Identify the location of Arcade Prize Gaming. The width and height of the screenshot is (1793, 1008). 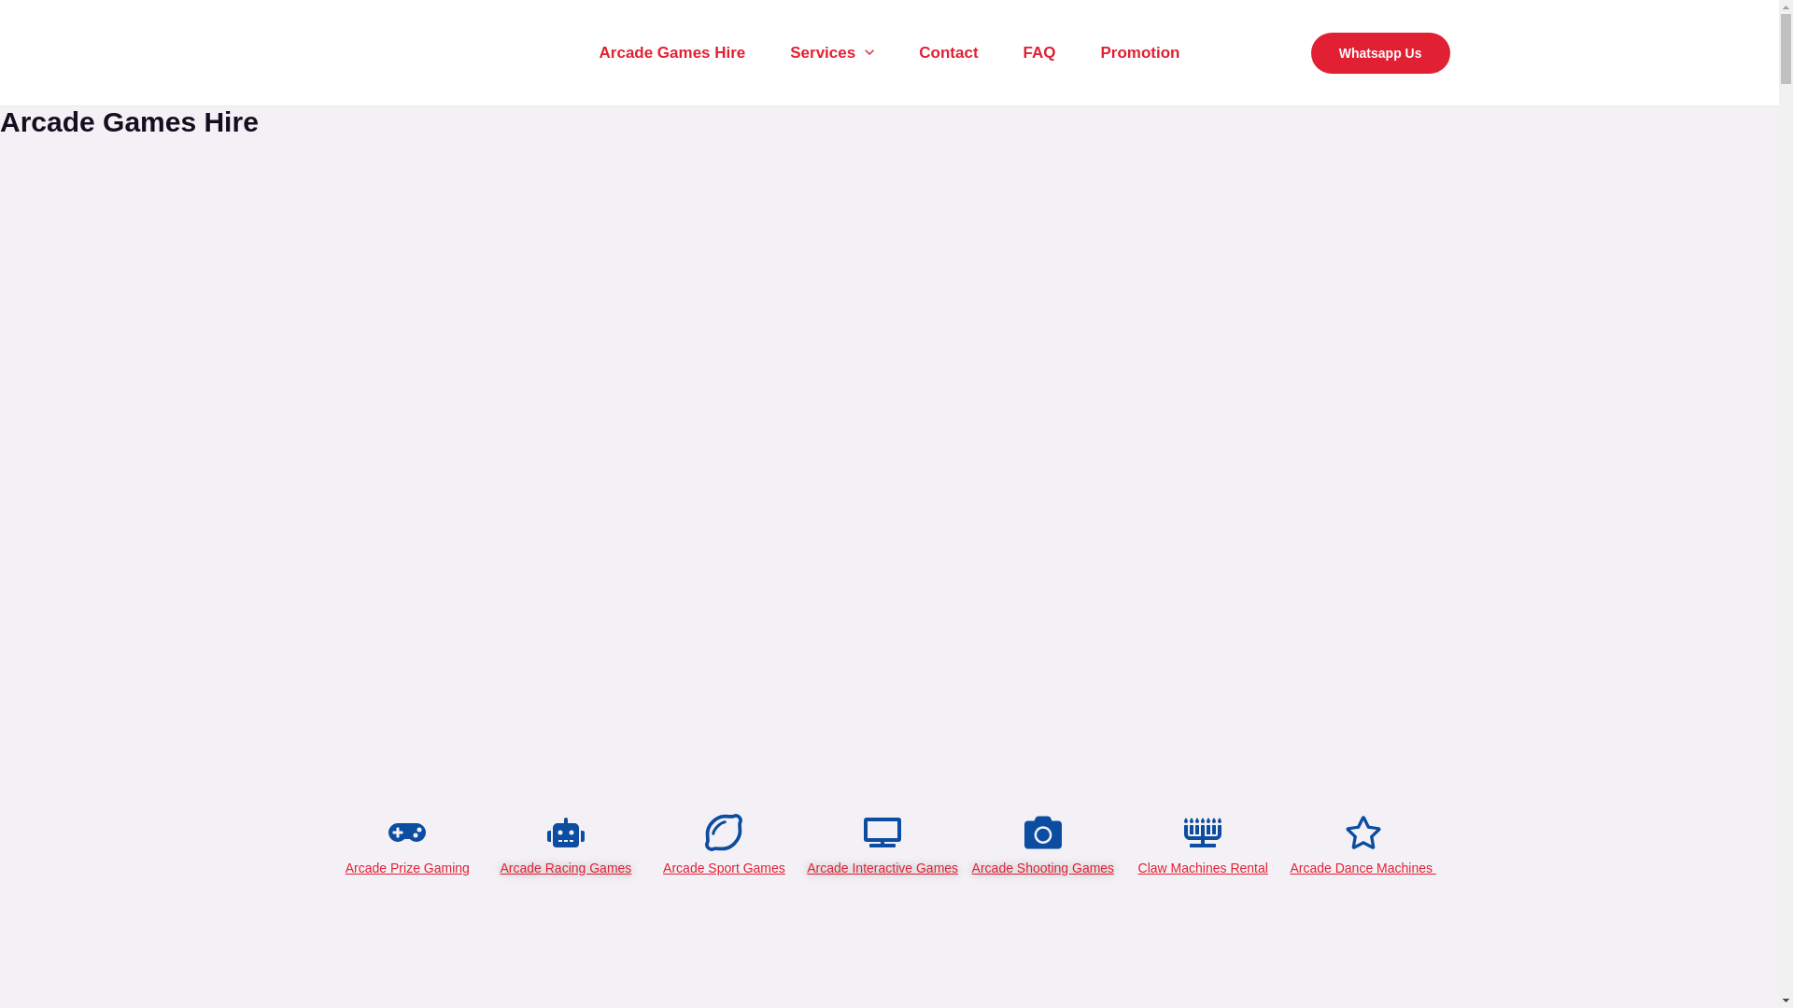
(407, 868).